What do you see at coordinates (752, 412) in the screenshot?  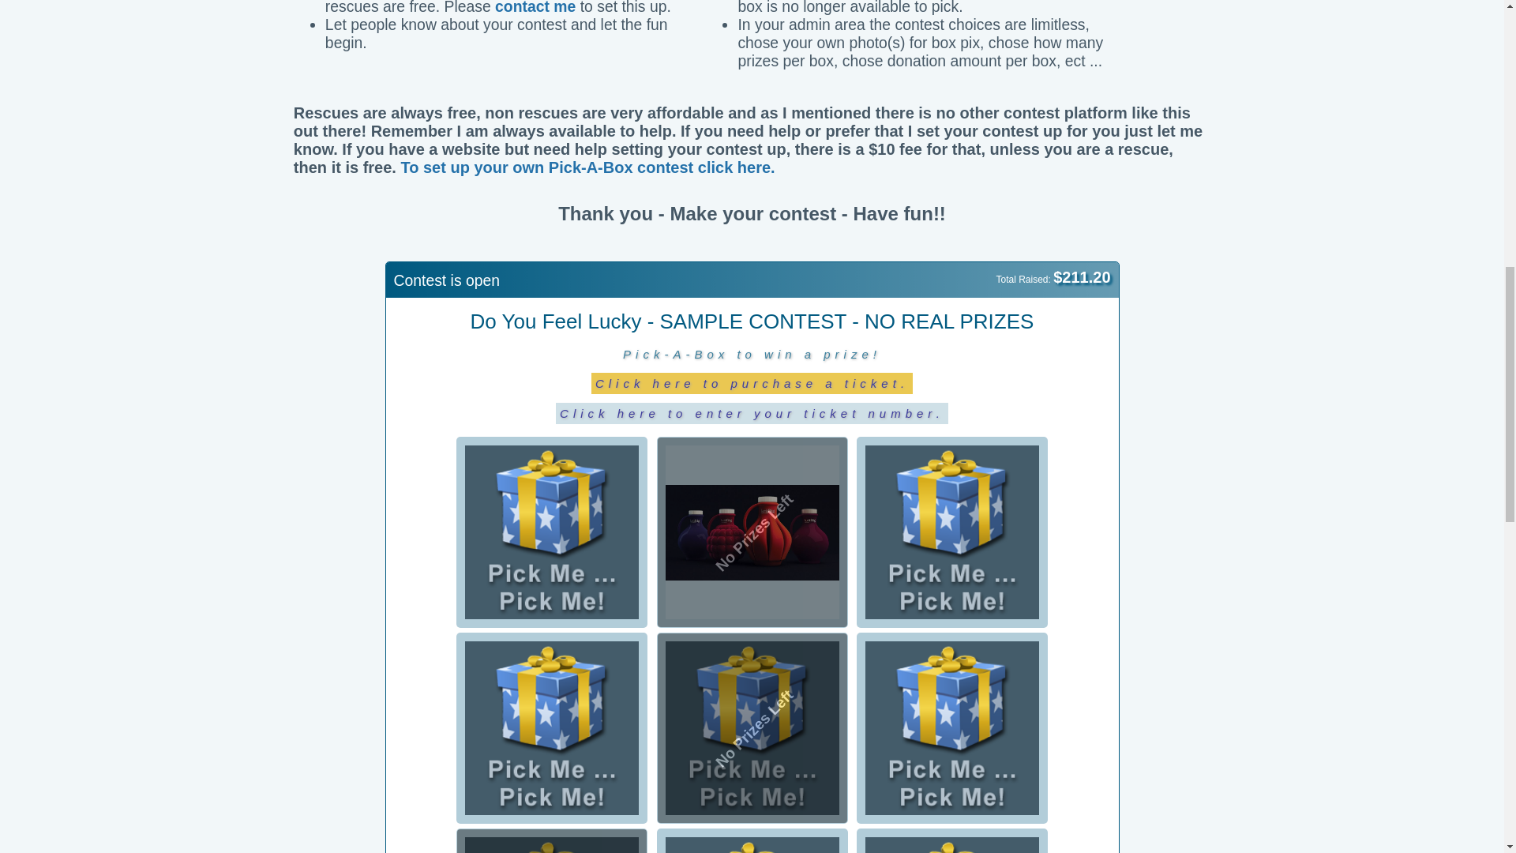 I see `Click here to enter your ticket number.` at bounding box center [752, 412].